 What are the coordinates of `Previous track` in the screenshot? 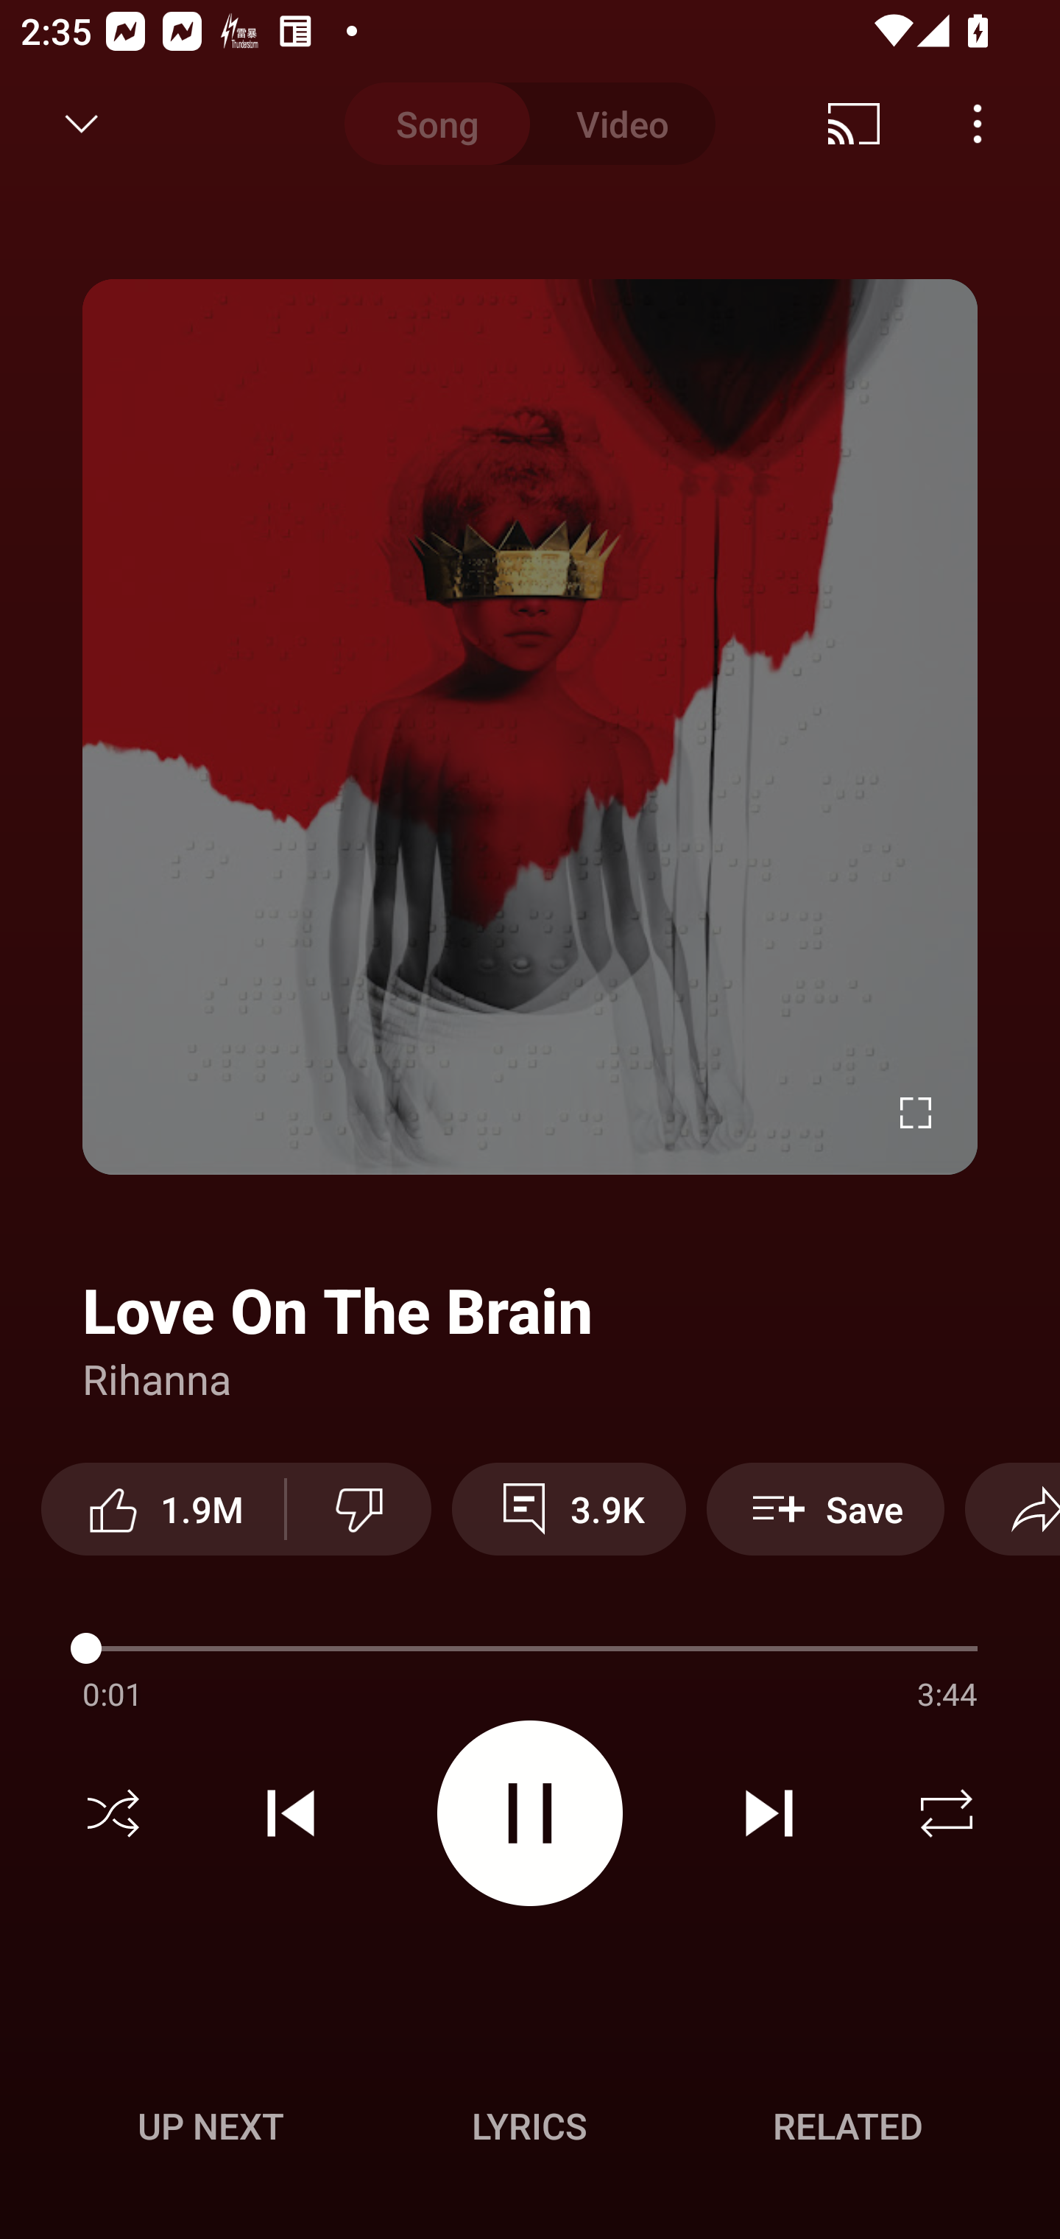 It's located at (291, 1813).